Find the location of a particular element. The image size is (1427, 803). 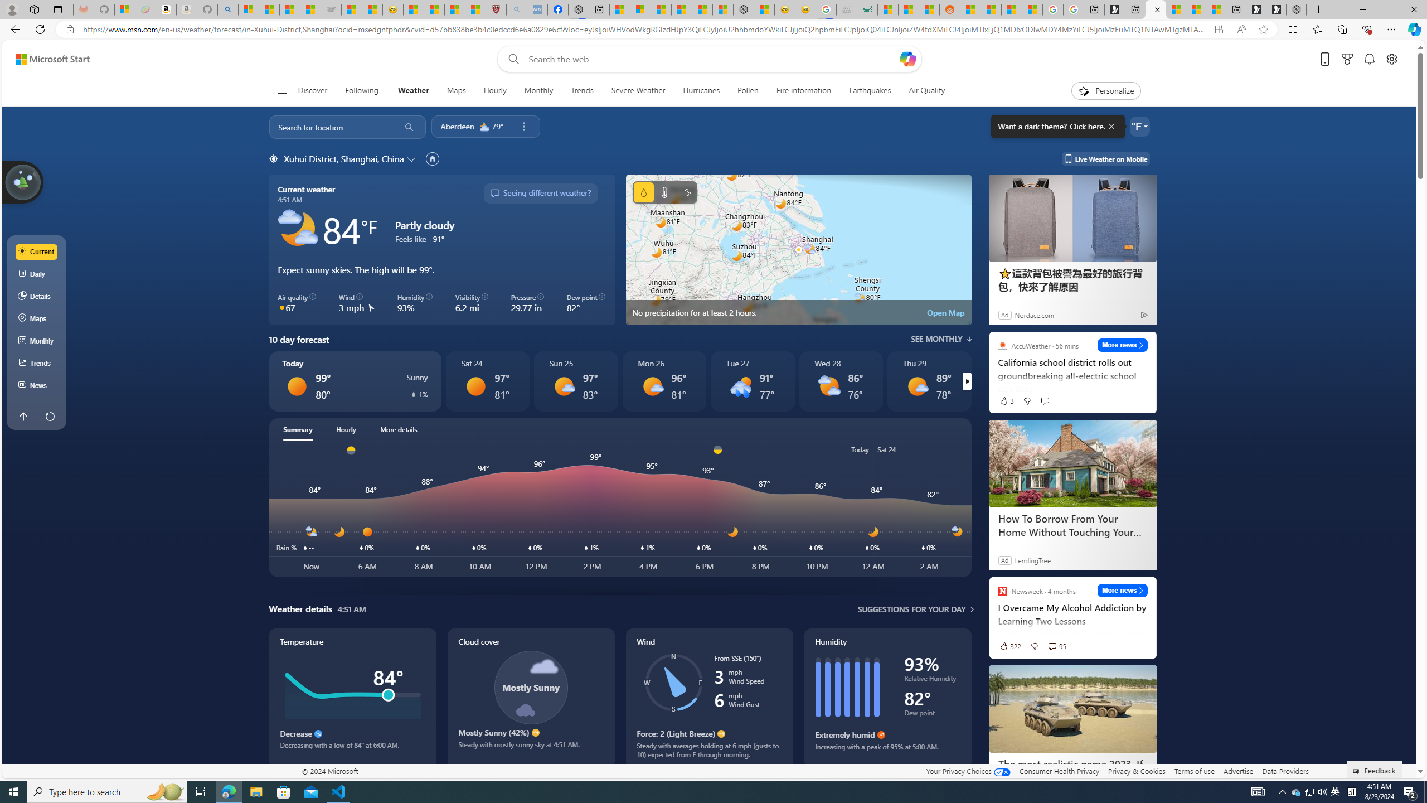

Temperature is located at coordinates (664, 192).